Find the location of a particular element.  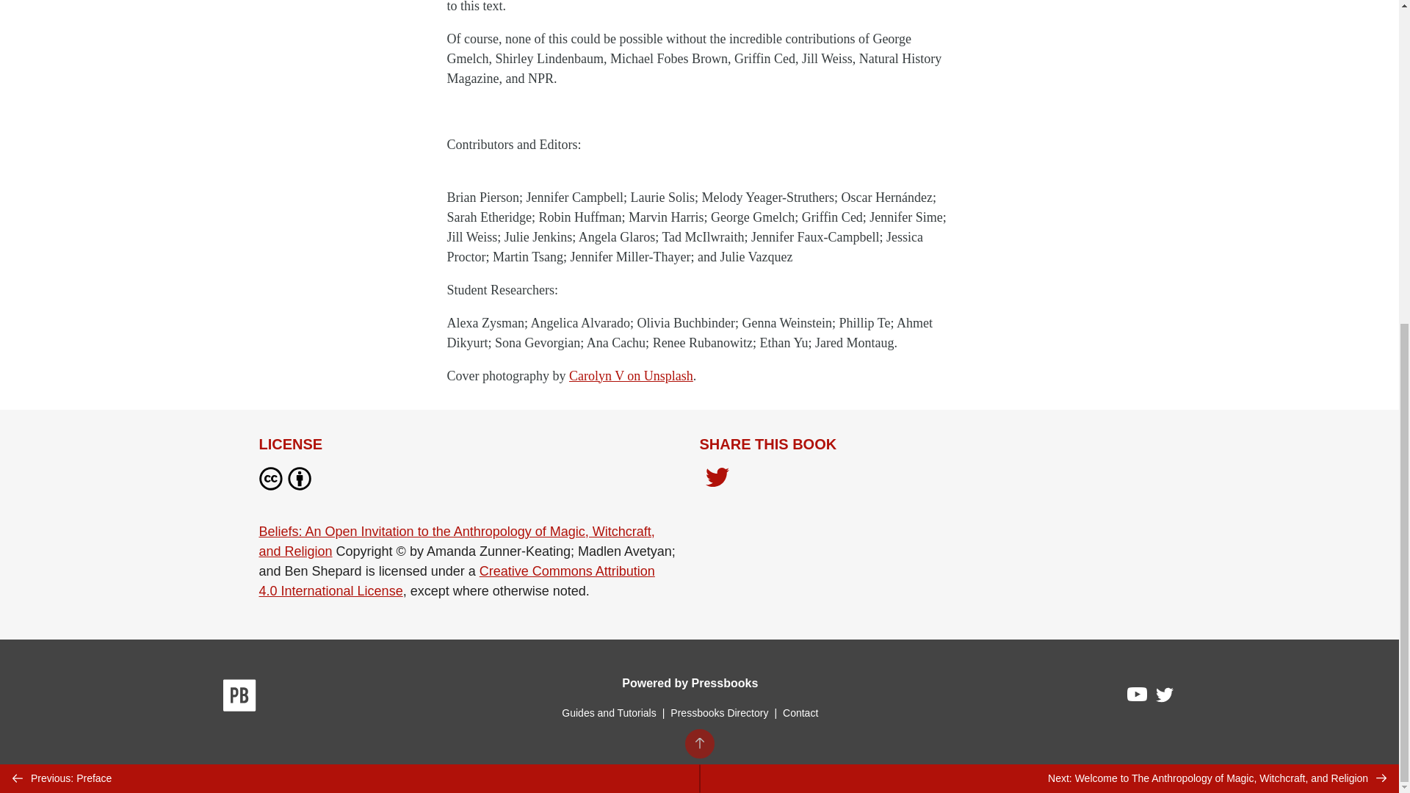

BACK TO TOP is located at coordinates (698, 201).